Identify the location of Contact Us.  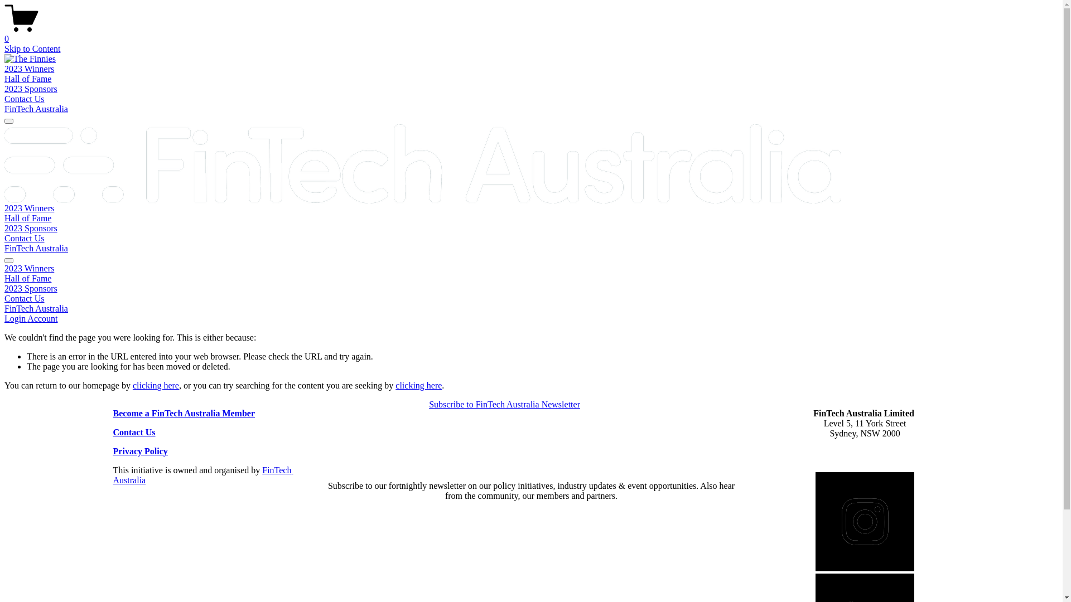
(25, 99).